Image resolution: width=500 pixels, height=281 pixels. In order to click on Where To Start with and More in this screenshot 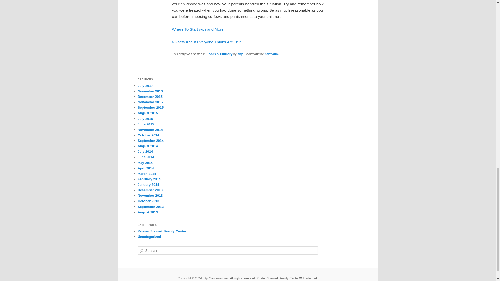, I will do `click(198, 29)`.